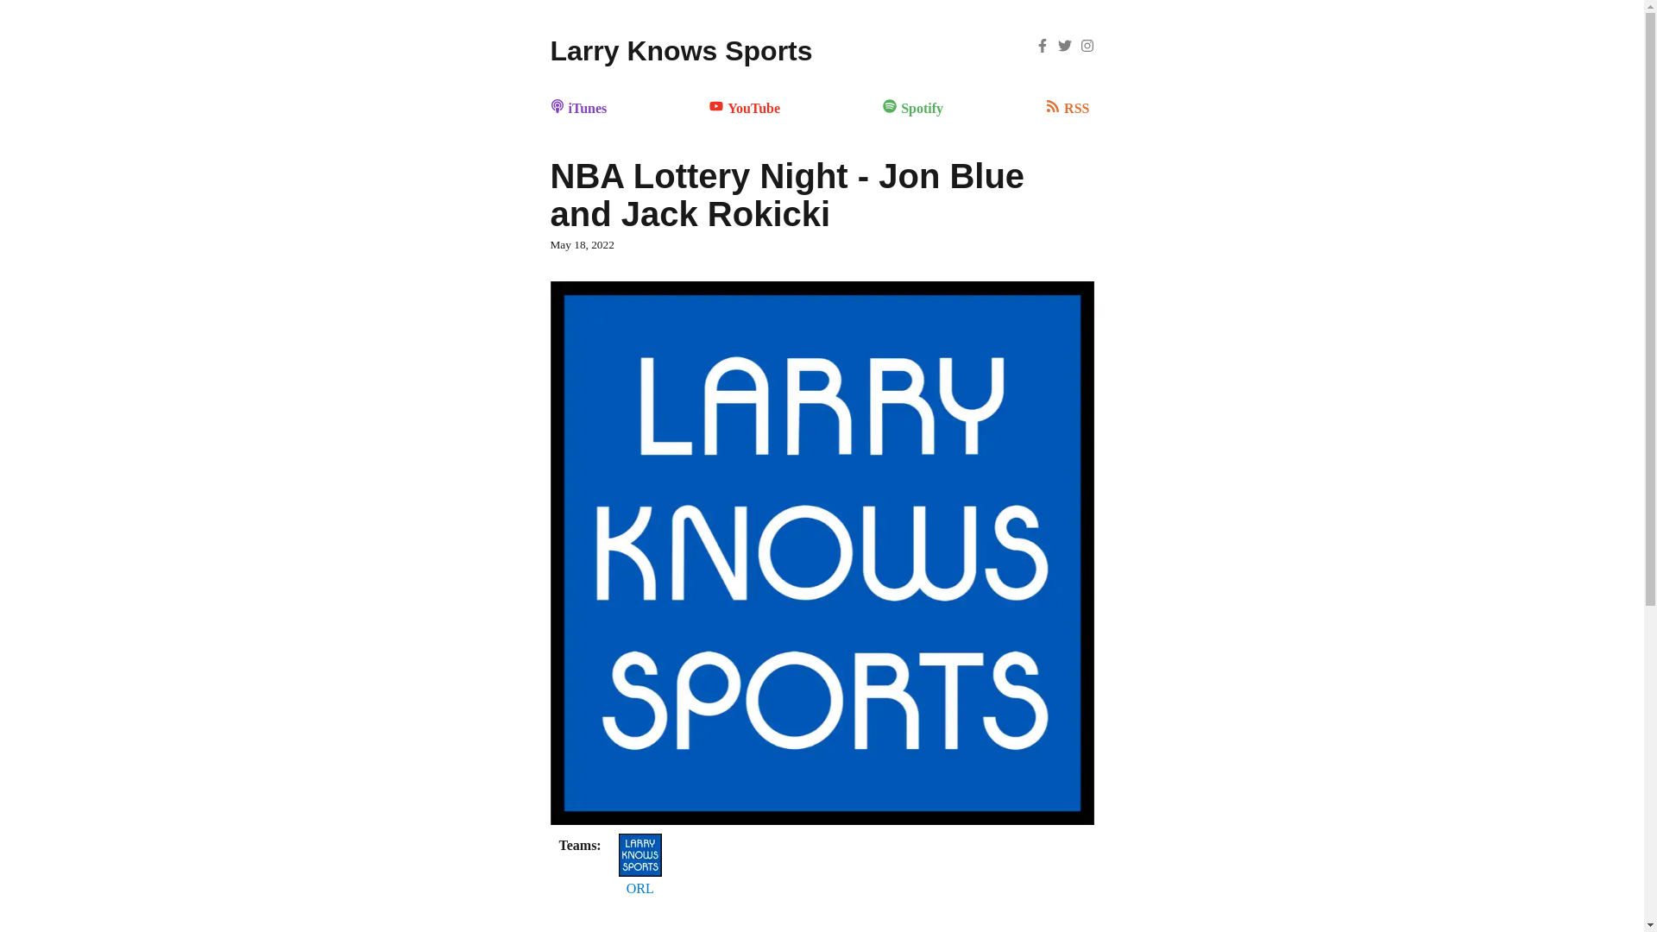 This screenshot has height=932, width=1657. I want to click on RSS, so click(1069, 107).